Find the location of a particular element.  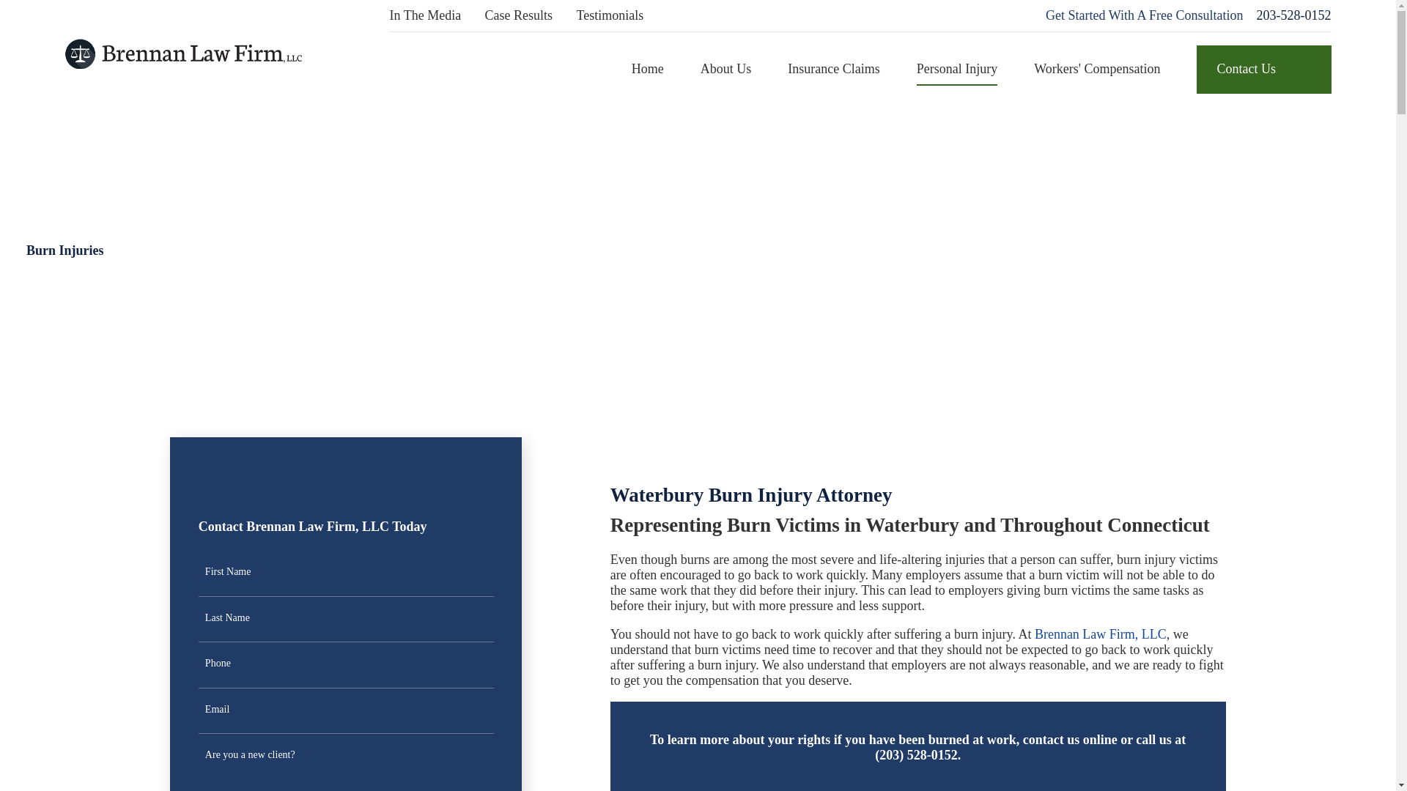

Home is located at coordinates (182, 53).